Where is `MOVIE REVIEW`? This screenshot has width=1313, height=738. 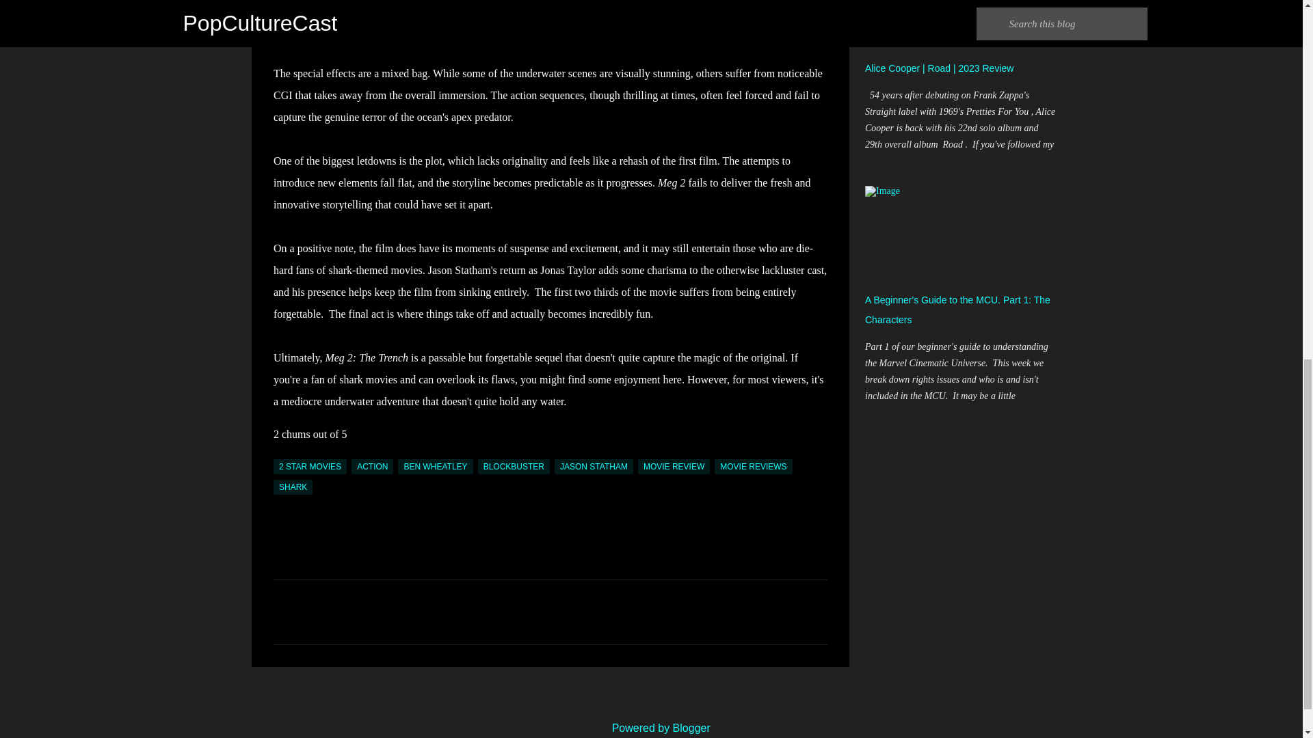 MOVIE REVIEW is located at coordinates (674, 466).